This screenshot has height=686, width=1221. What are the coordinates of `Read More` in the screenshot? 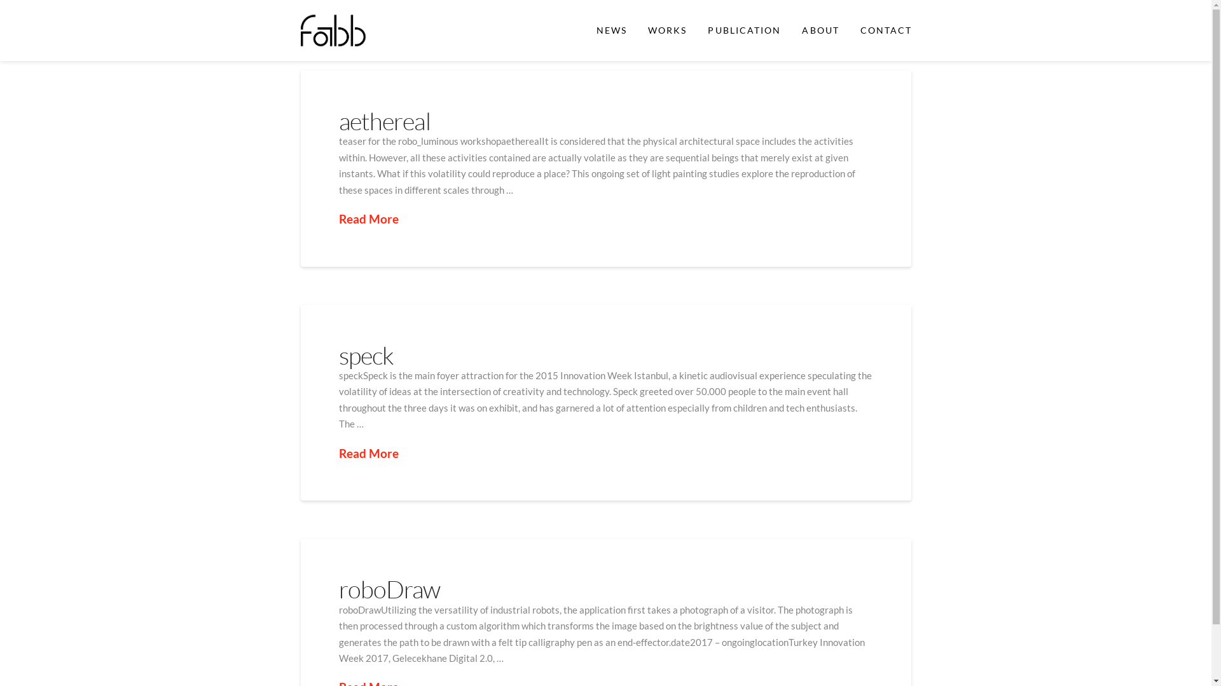 It's located at (368, 454).